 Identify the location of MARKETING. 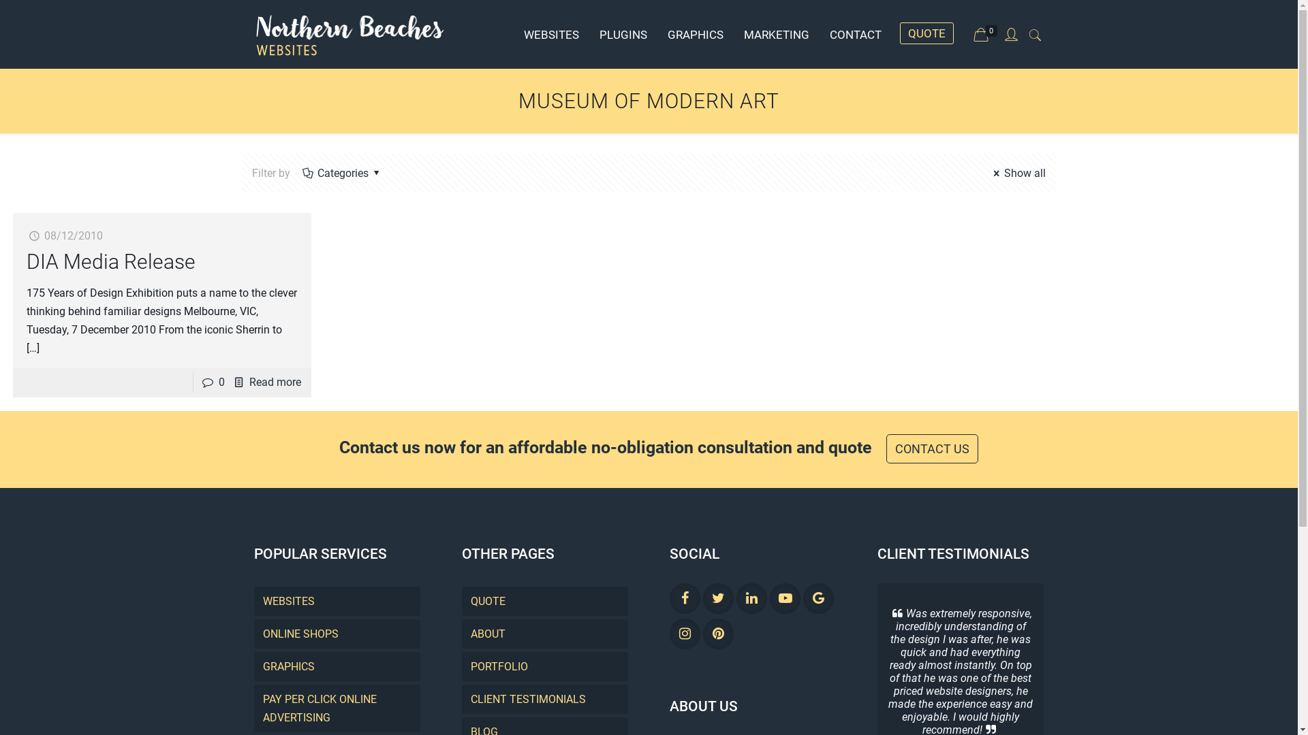
(777, 34).